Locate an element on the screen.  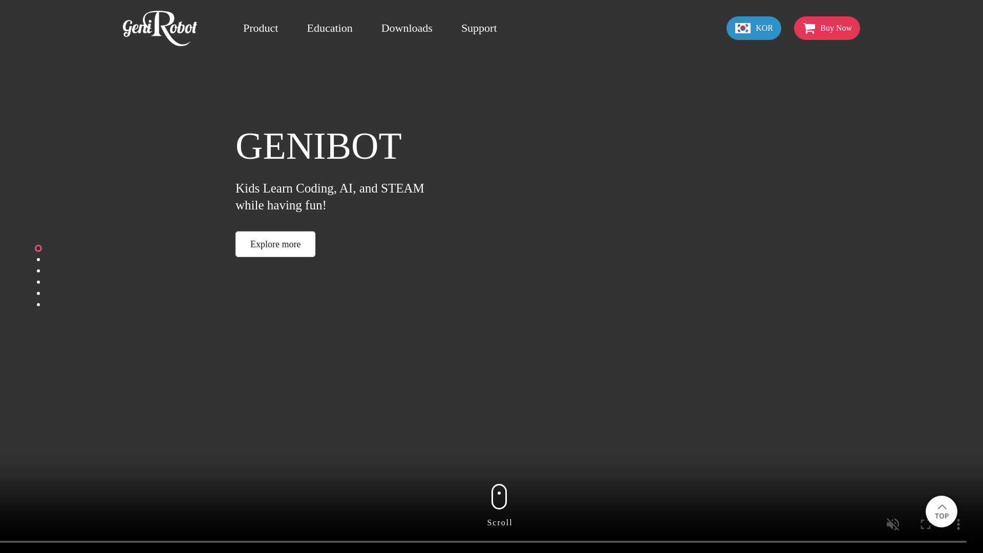
GeniRobot Store is located at coordinates (827, 28).